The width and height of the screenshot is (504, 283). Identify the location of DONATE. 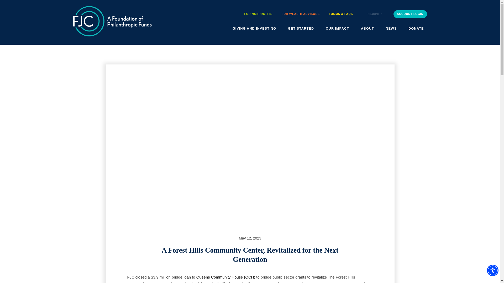
(416, 29).